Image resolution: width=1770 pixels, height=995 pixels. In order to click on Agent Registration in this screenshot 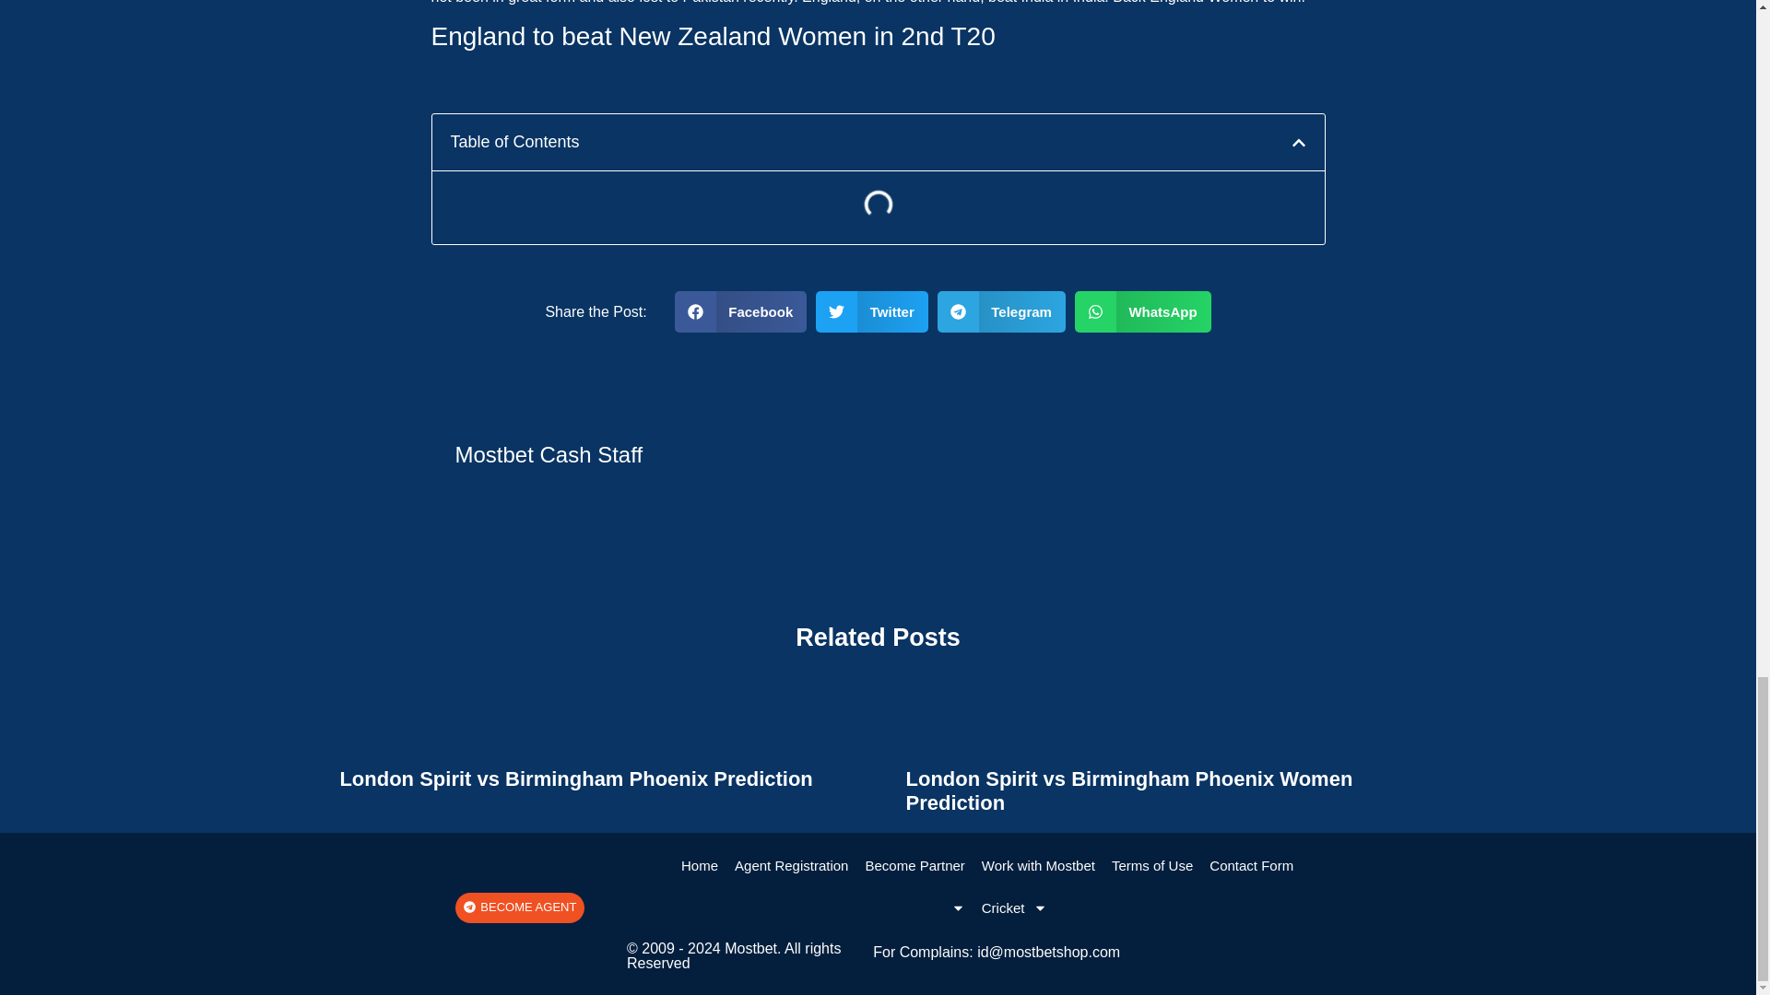, I will do `click(791, 866)`.